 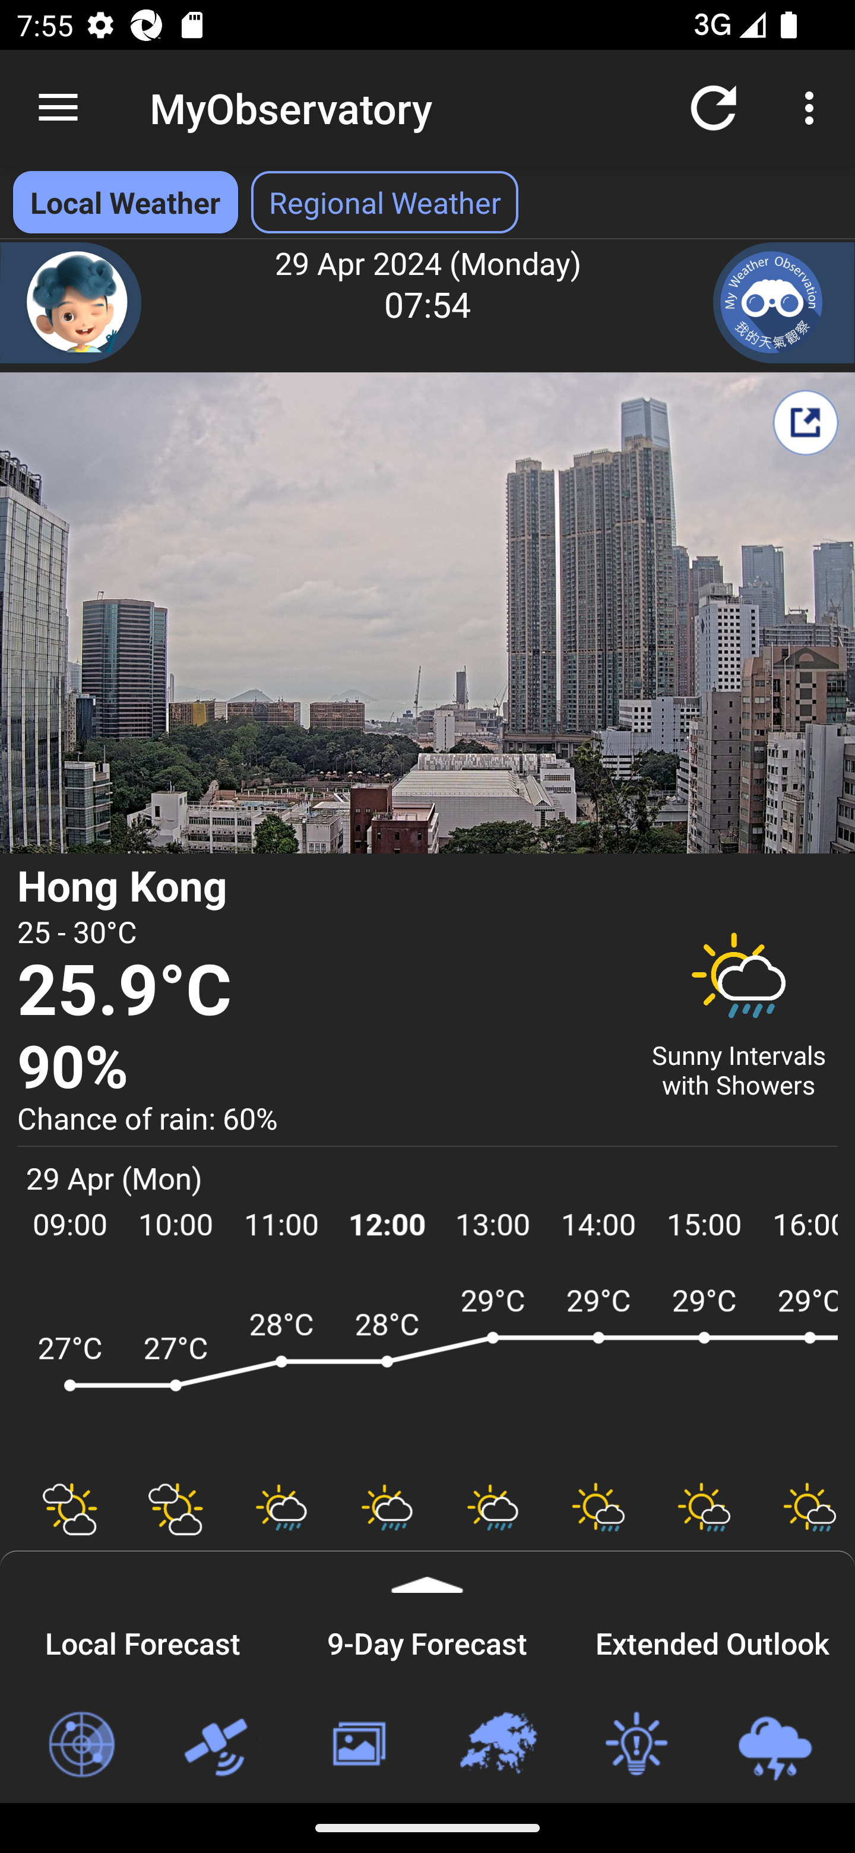 I want to click on Expand, so click(x=427, y=1572).